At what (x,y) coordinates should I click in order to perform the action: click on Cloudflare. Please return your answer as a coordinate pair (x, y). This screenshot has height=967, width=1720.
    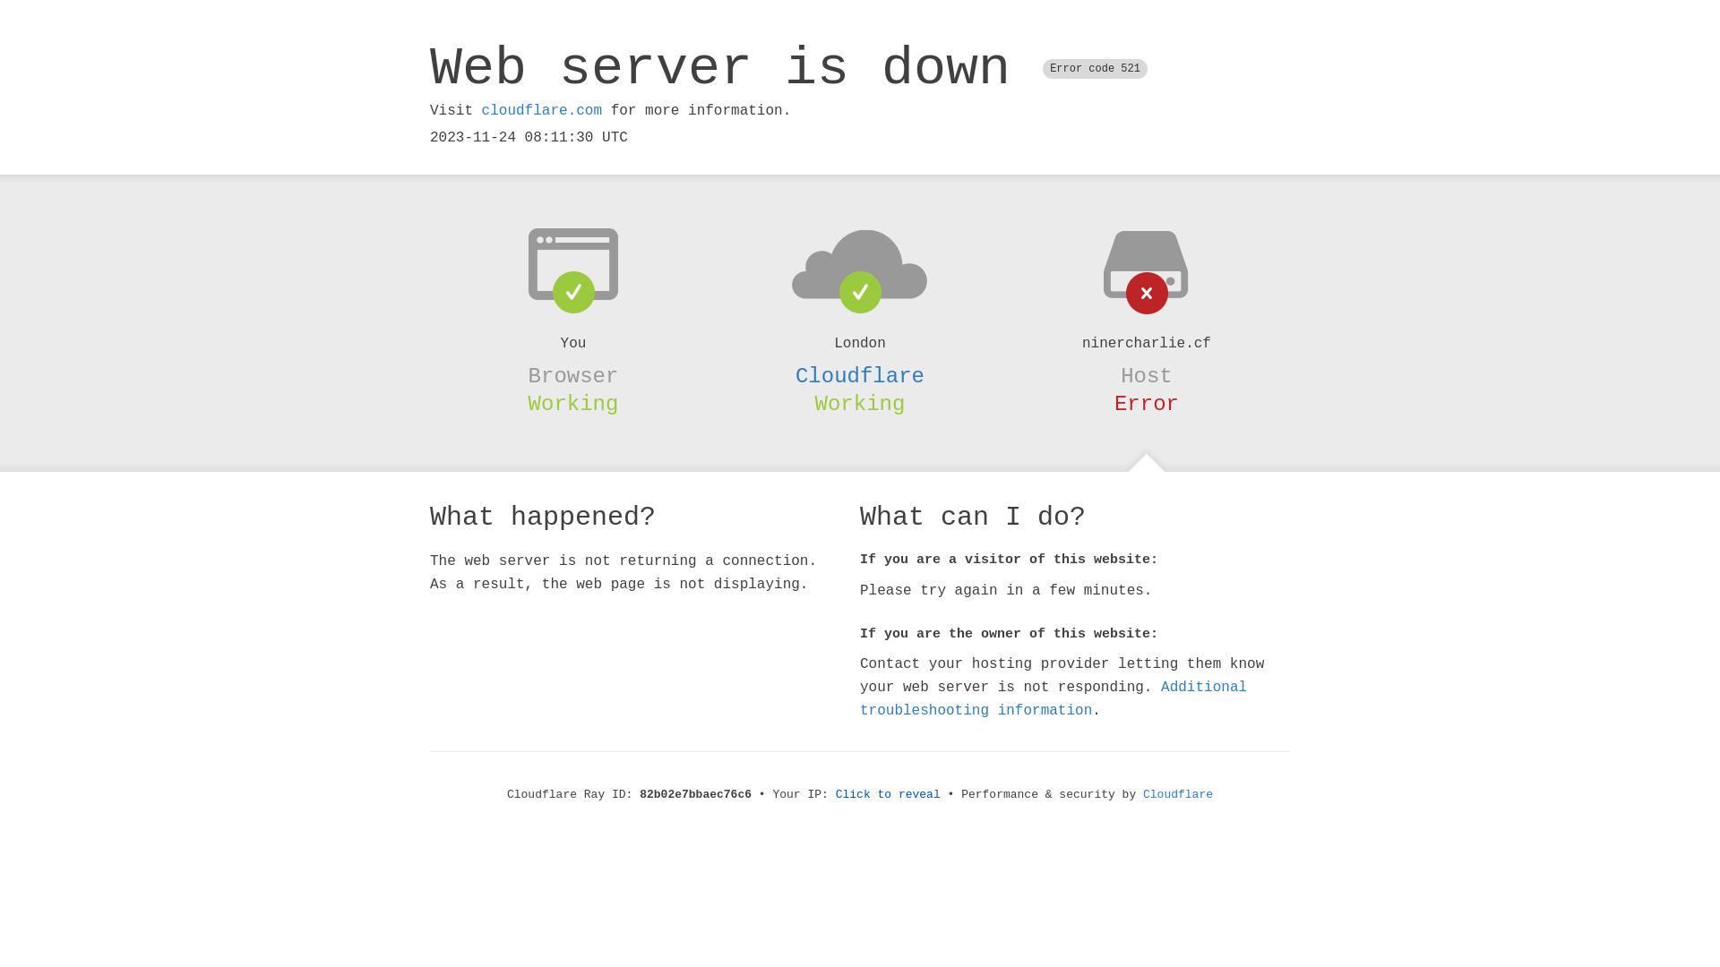
    Looking at the image, I should click on (860, 376).